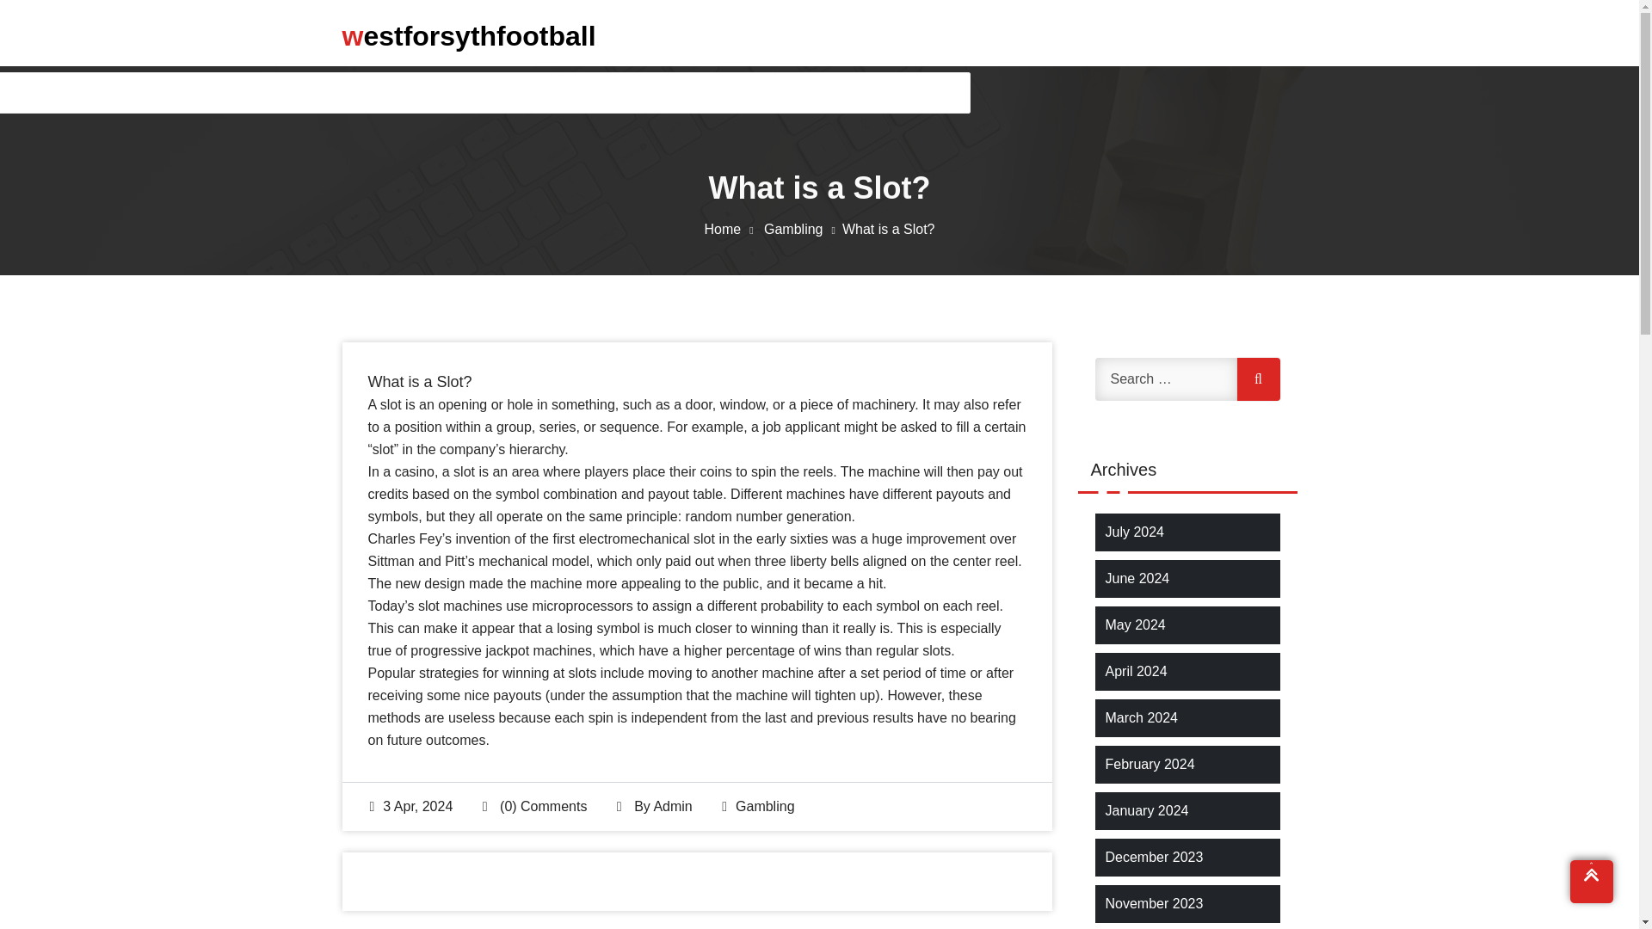  I want to click on July 2024, so click(1134, 532).